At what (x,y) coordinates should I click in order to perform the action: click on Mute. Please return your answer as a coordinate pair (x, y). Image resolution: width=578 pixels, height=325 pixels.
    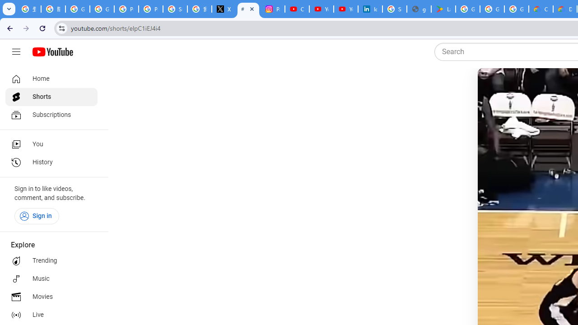
    Looking at the image, I should click on (521, 86).